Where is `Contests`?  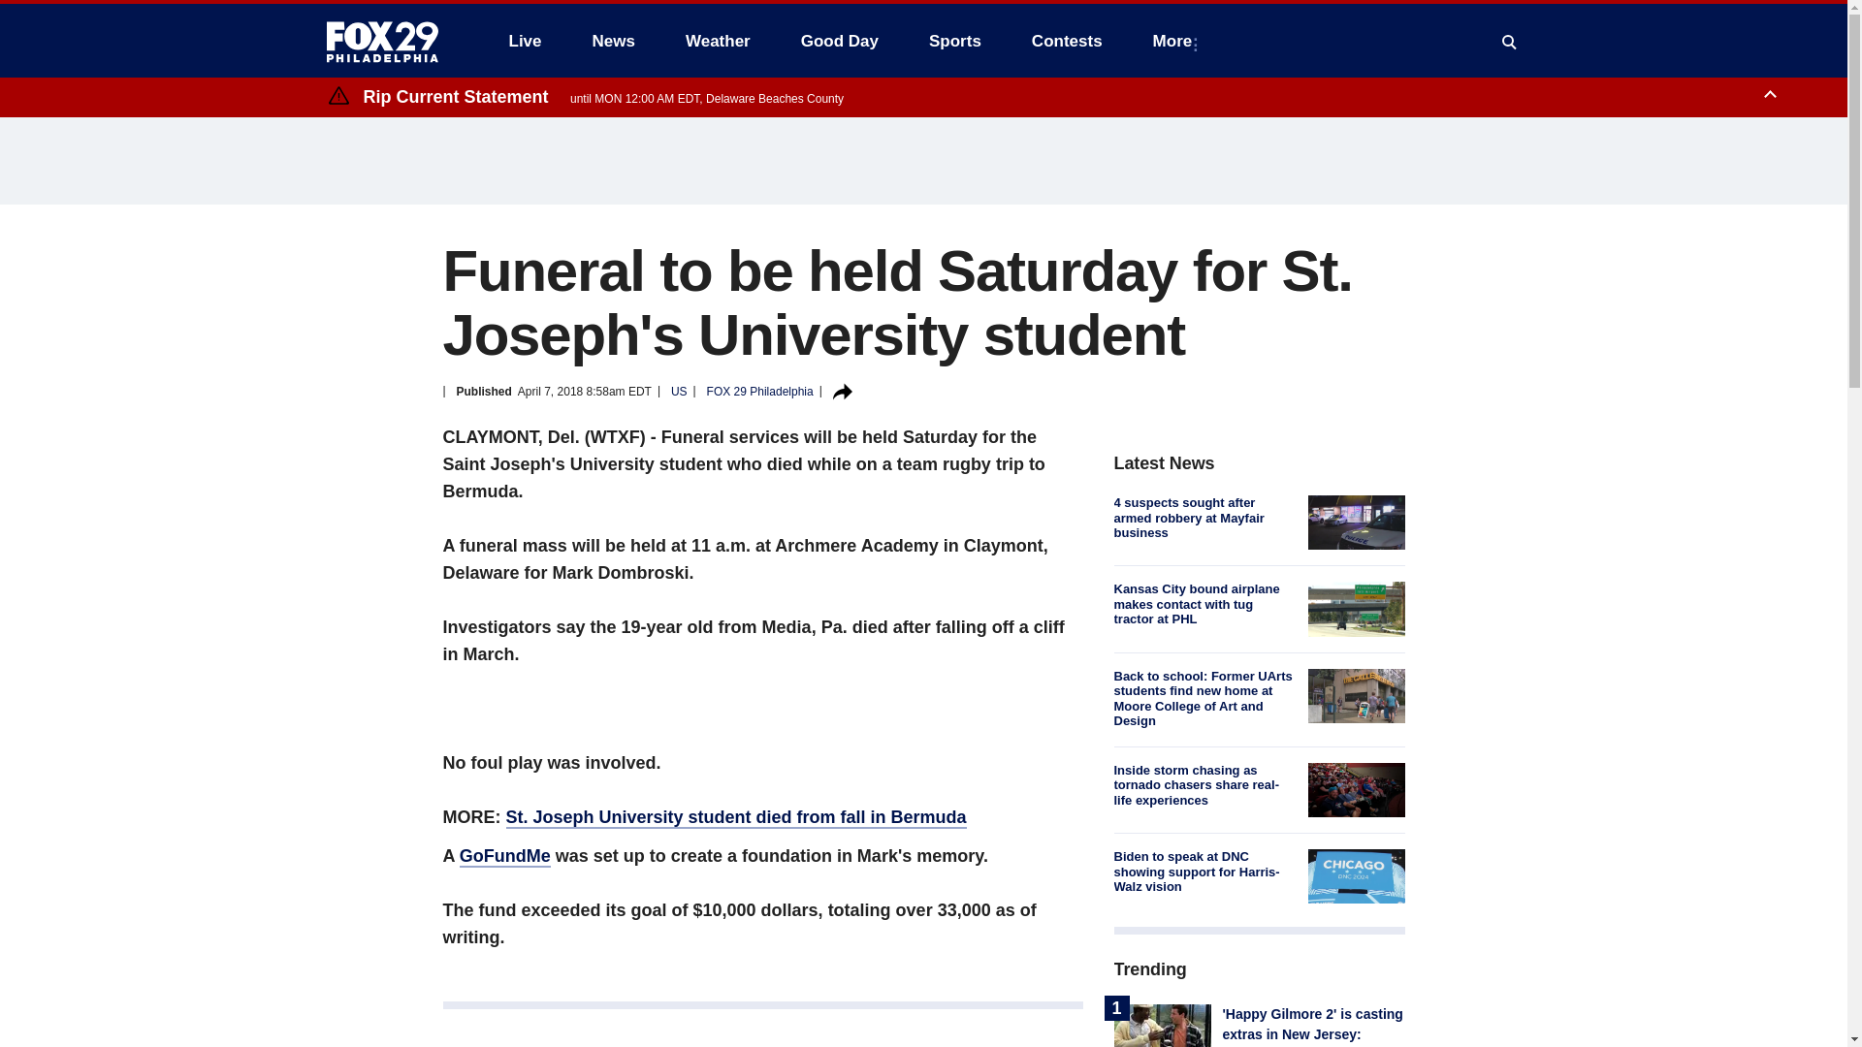 Contests is located at coordinates (1067, 41).